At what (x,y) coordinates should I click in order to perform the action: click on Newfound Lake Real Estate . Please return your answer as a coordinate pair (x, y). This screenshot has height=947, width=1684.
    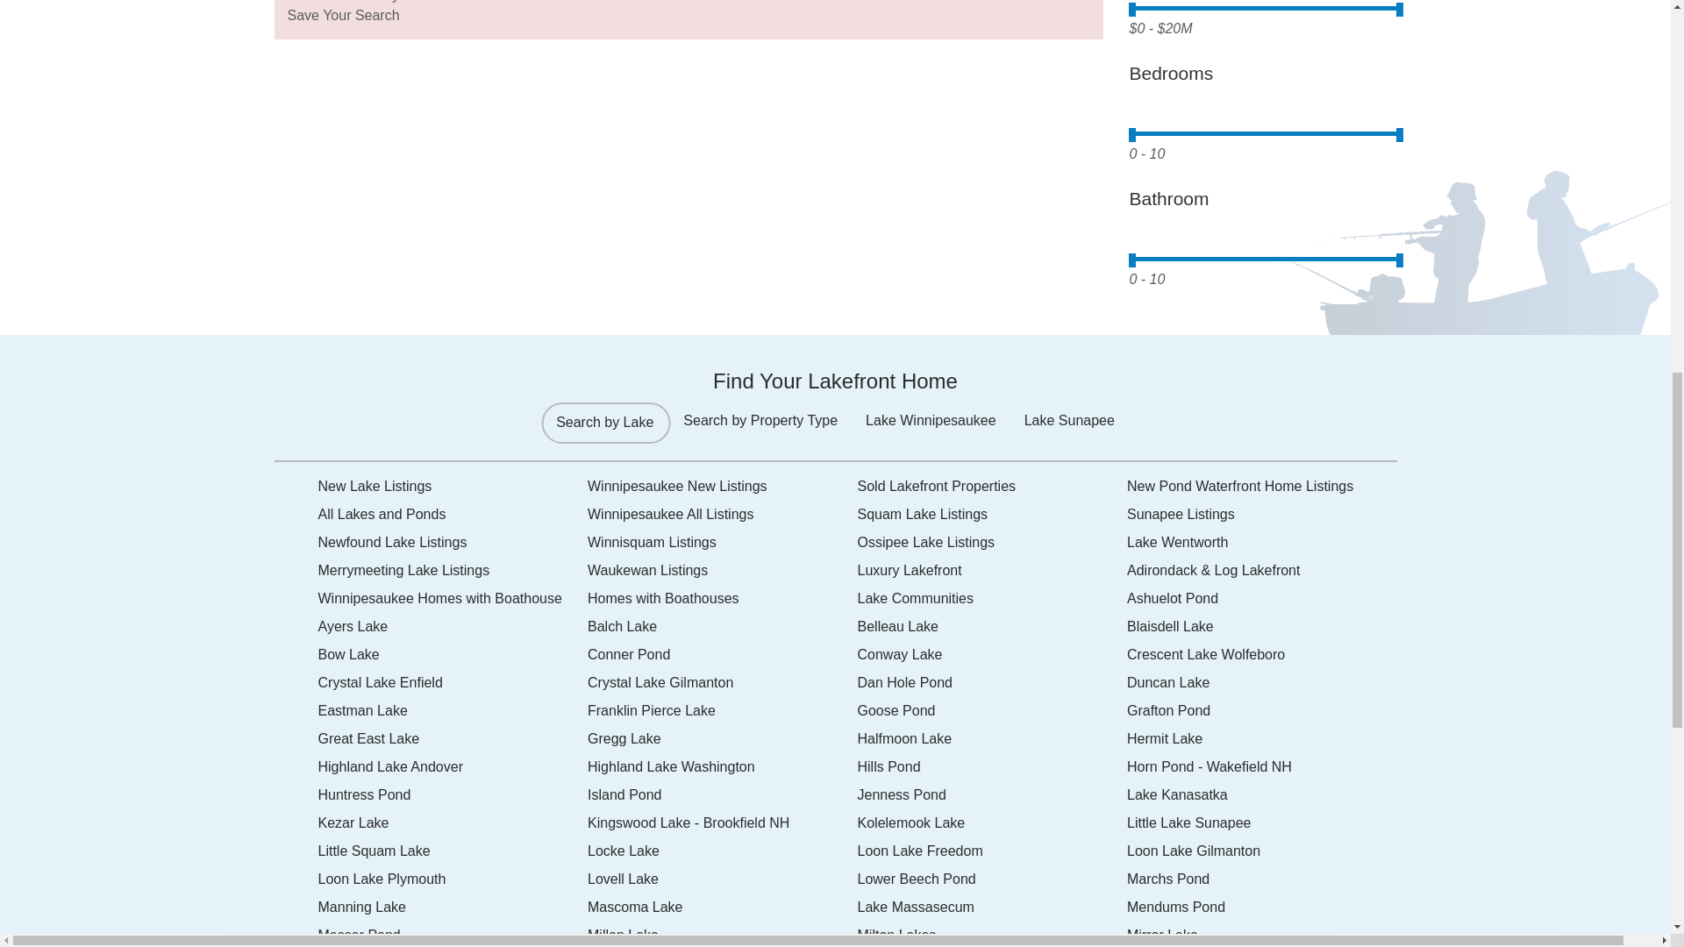
    Looking at the image, I should click on (453, 543).